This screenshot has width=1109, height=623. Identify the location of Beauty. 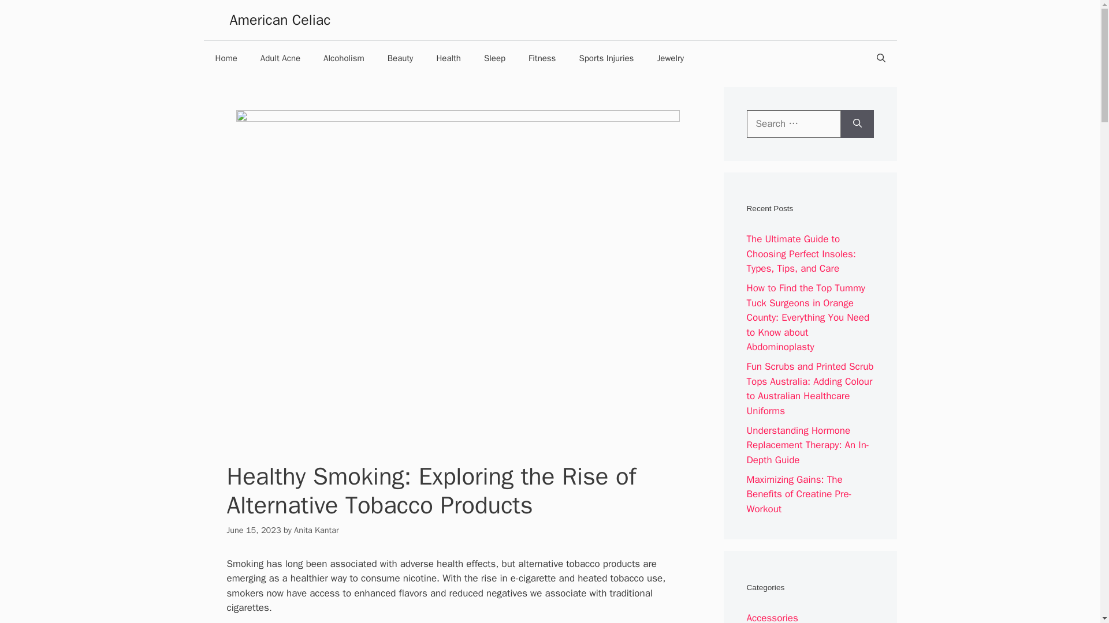
(400, 58).